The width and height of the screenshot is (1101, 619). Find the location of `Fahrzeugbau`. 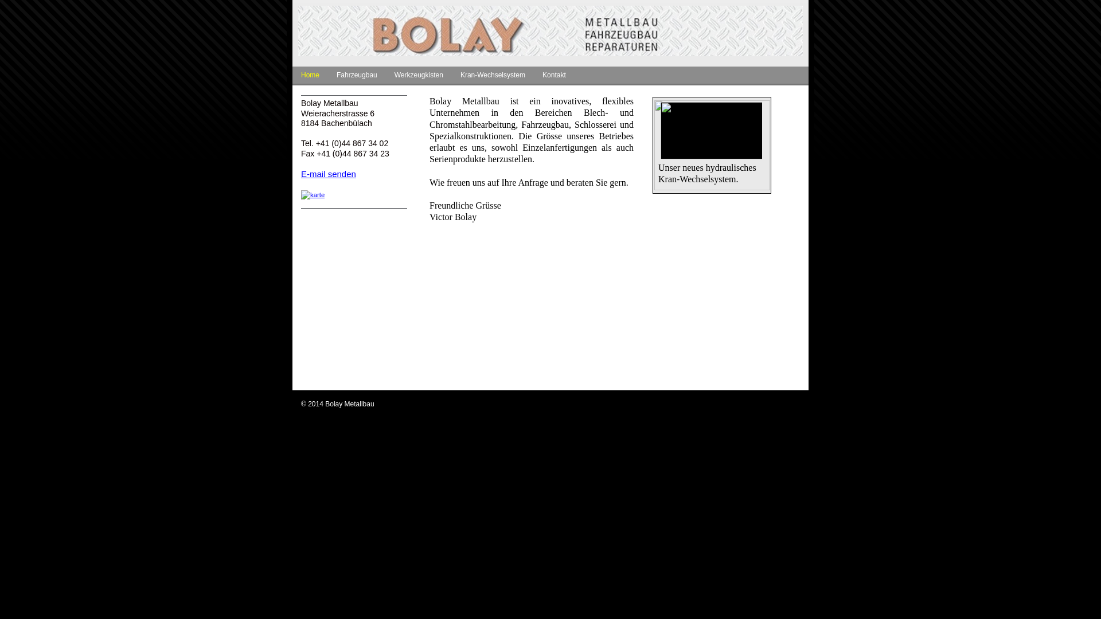

Fahrzeugbau is located at coordinates (357, 77).